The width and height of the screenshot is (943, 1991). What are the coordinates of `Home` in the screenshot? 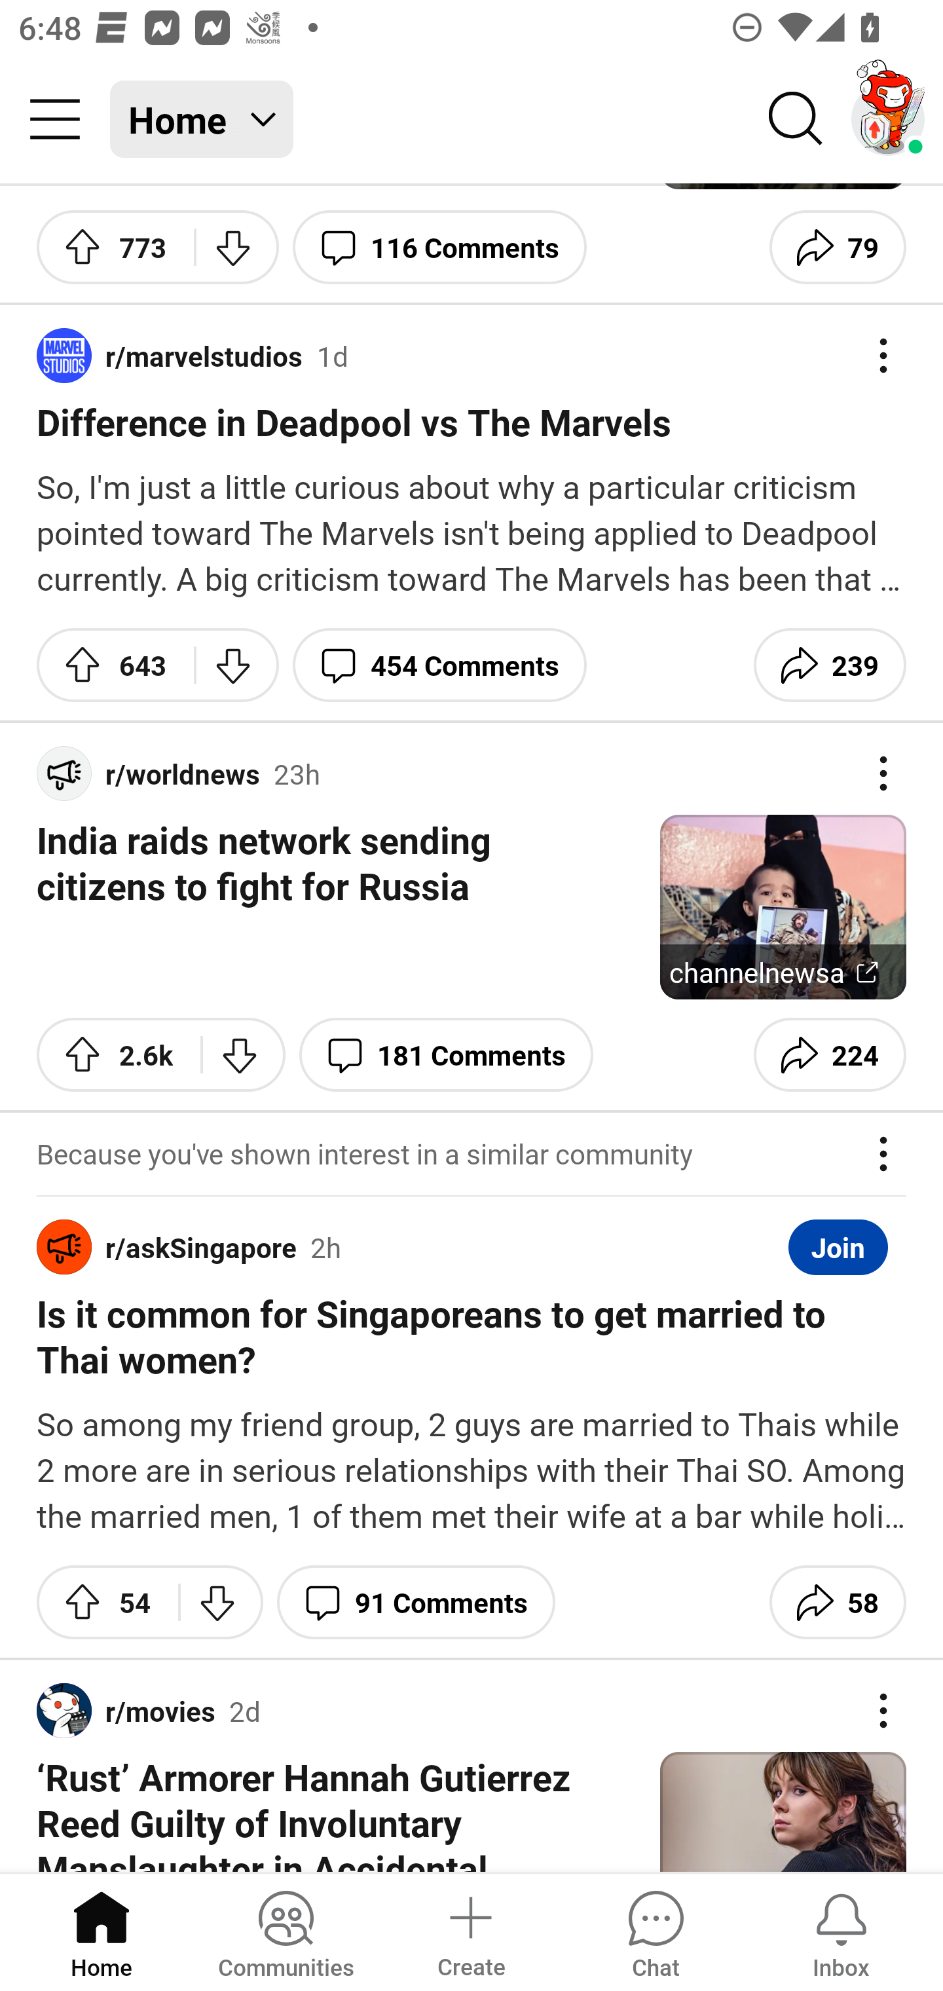 It's located at (102, 1931).